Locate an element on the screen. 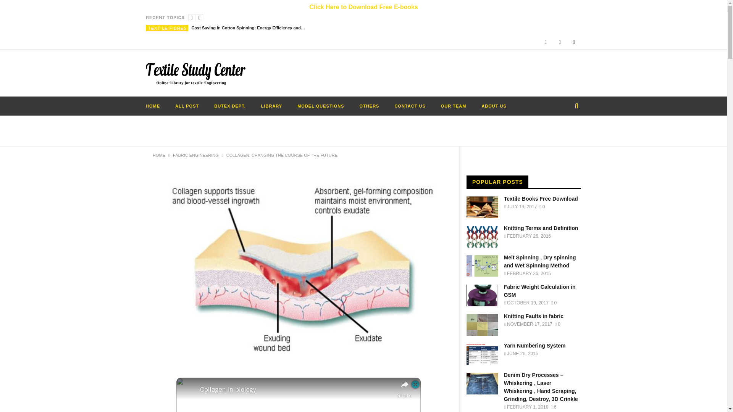 The height and width of the screenshot is (412, 733). TEXTILE FIBRES is located at coordinates (167, 28).